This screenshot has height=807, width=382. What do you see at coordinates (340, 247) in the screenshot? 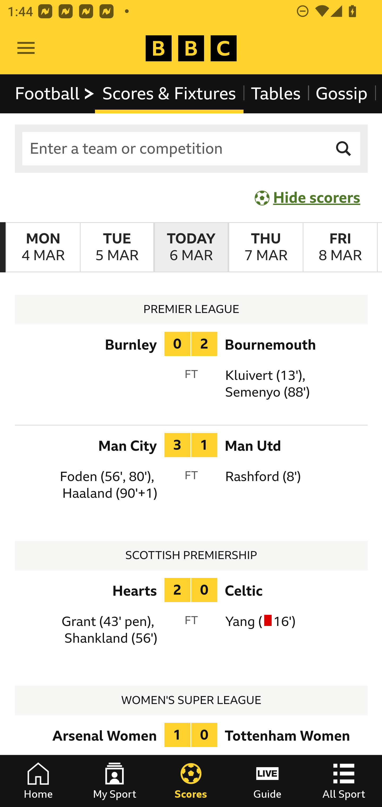
I see `FridayMarch 8th Friday March 8th` at bounding box center [340, 247].